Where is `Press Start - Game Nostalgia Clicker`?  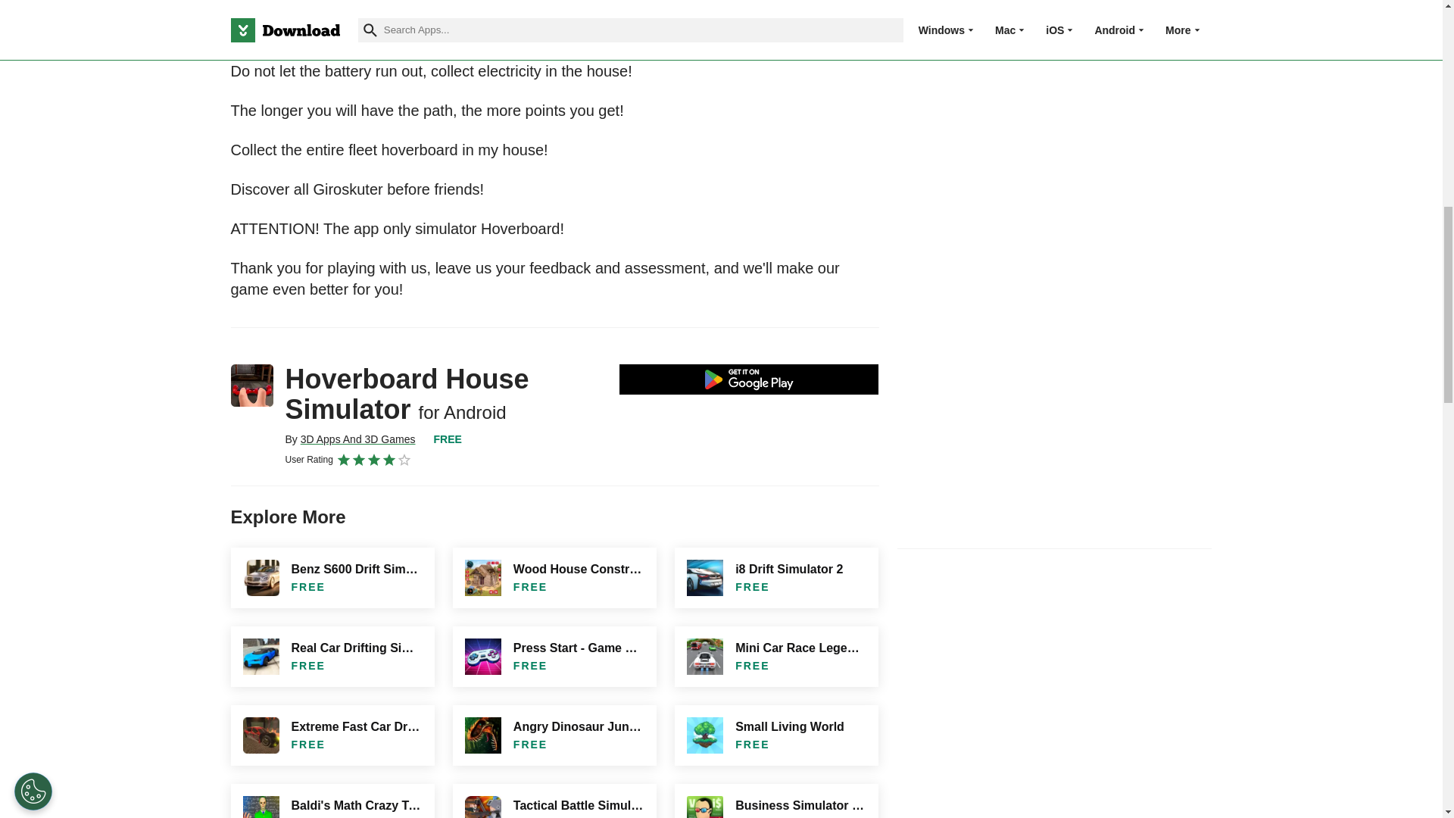
Press Start - Game Nostalgia Clicker is located at coordinates (554, 657).